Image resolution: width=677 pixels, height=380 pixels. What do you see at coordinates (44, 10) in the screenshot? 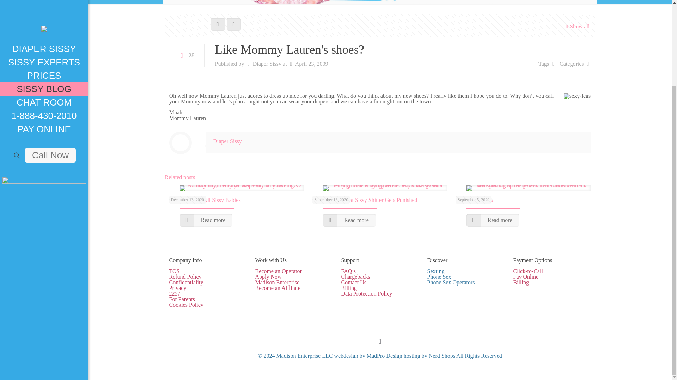
I see `1-888-430-2010` at bounding box center [44, 10].